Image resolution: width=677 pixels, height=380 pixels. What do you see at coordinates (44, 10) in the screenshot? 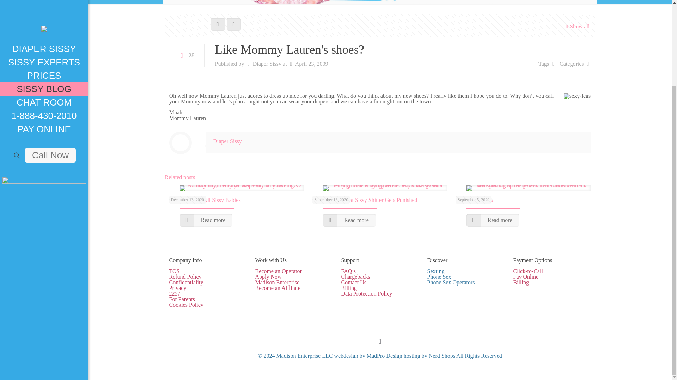
I see `1-888-430-2010` at bounding box center [44, 10].